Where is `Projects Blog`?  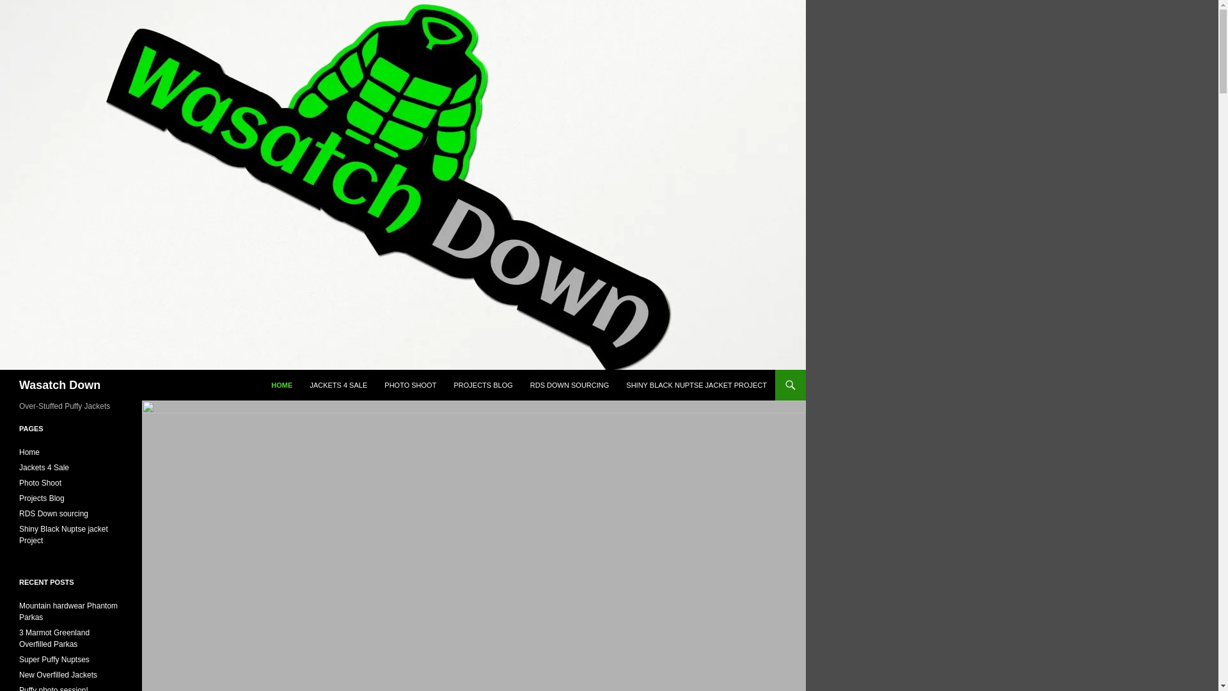
Projects Blog is located at coordinates (42, 498).